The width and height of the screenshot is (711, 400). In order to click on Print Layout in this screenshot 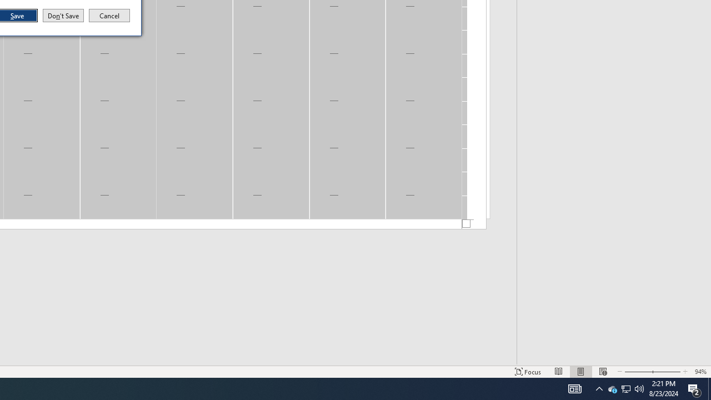, I will do `click(559, 371)`.